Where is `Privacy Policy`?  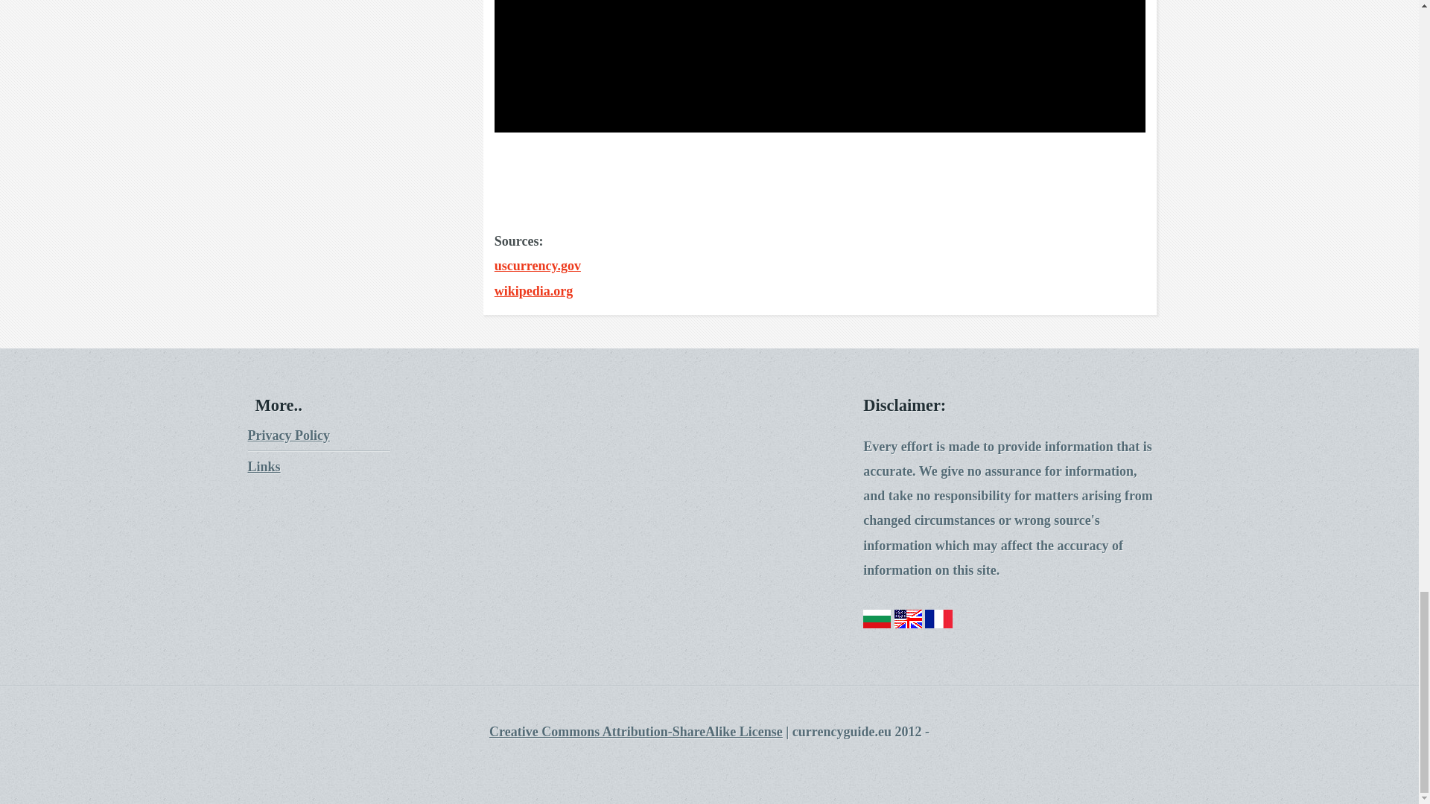
Privacy Policy is located at coordinates (287, 435).